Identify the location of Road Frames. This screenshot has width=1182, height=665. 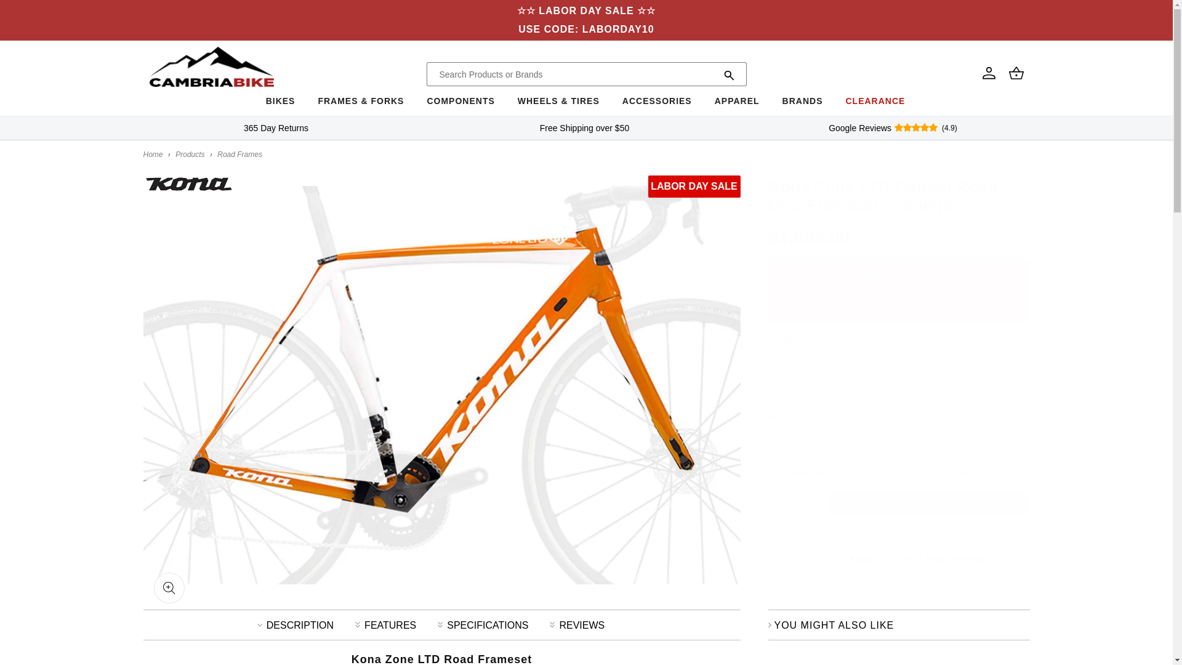
(240, 155).